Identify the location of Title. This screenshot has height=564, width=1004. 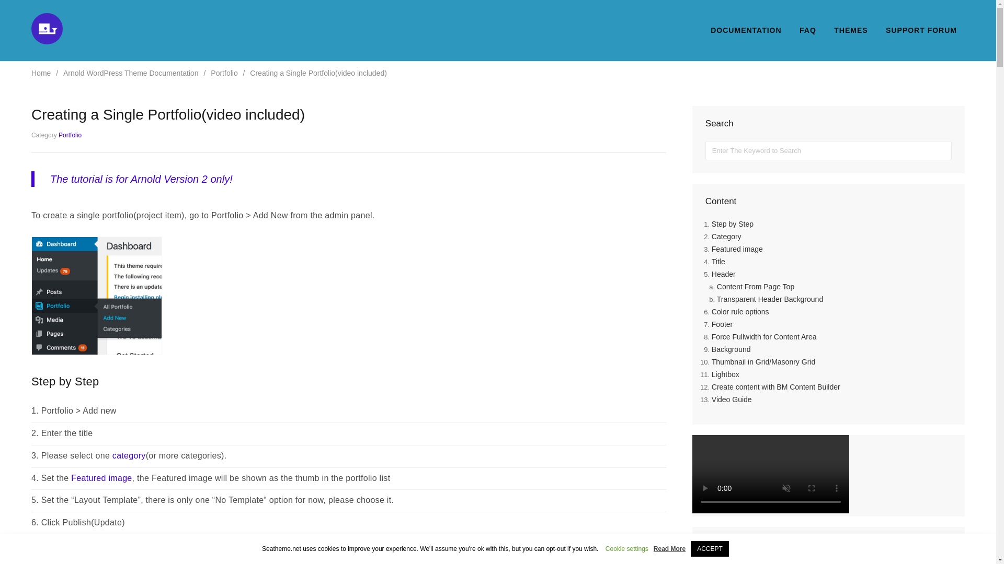
(831, 261).